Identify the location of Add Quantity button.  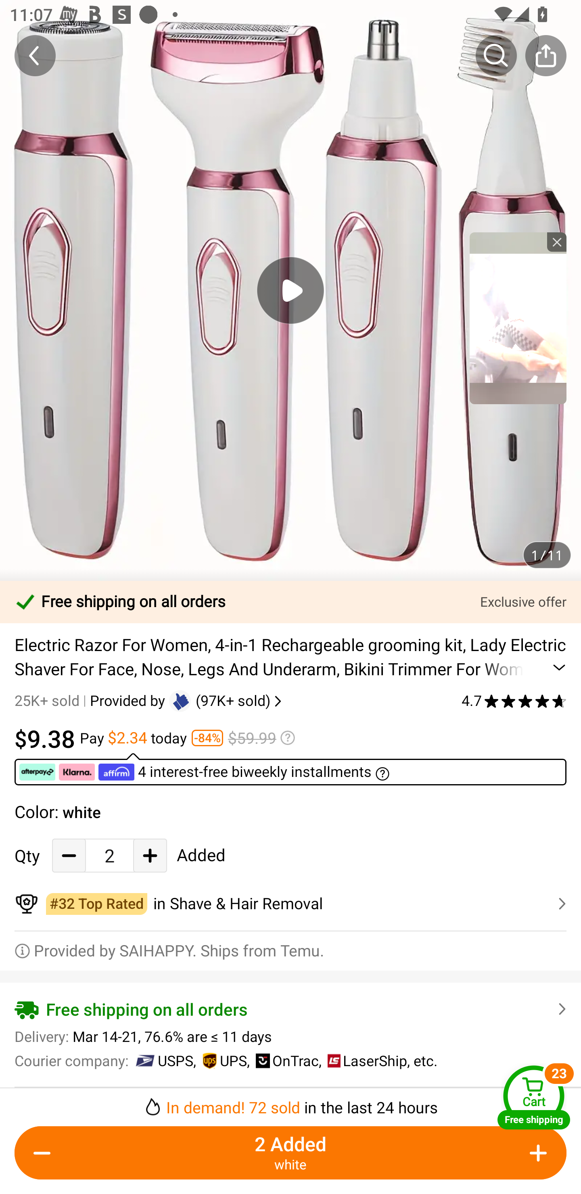
(150, 855).